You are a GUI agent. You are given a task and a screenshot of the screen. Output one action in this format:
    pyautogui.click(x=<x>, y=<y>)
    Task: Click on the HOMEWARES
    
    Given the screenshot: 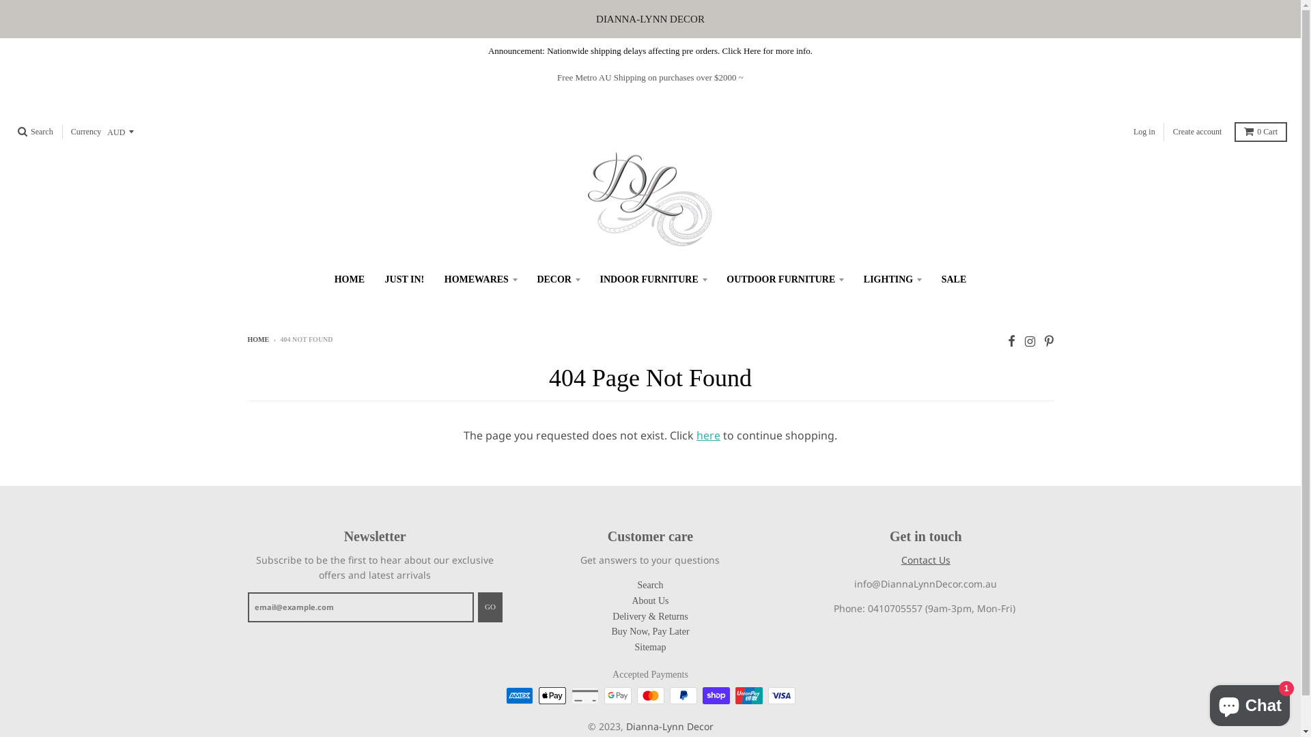 What is the action you would take?
    pyautogui.click(x=481, y=280)
    